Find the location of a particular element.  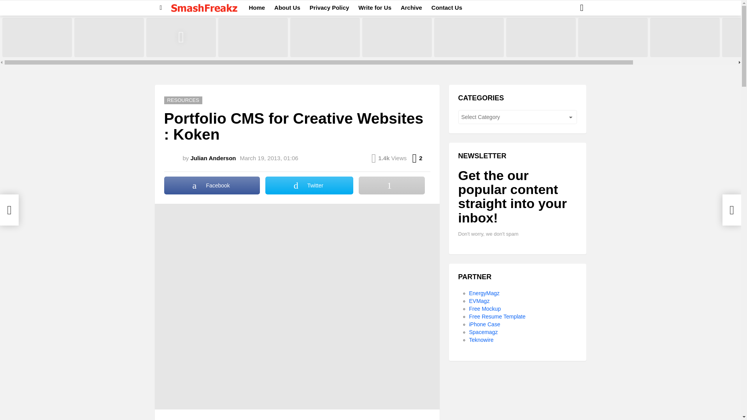

Menu is located at coordinates (161, 8).